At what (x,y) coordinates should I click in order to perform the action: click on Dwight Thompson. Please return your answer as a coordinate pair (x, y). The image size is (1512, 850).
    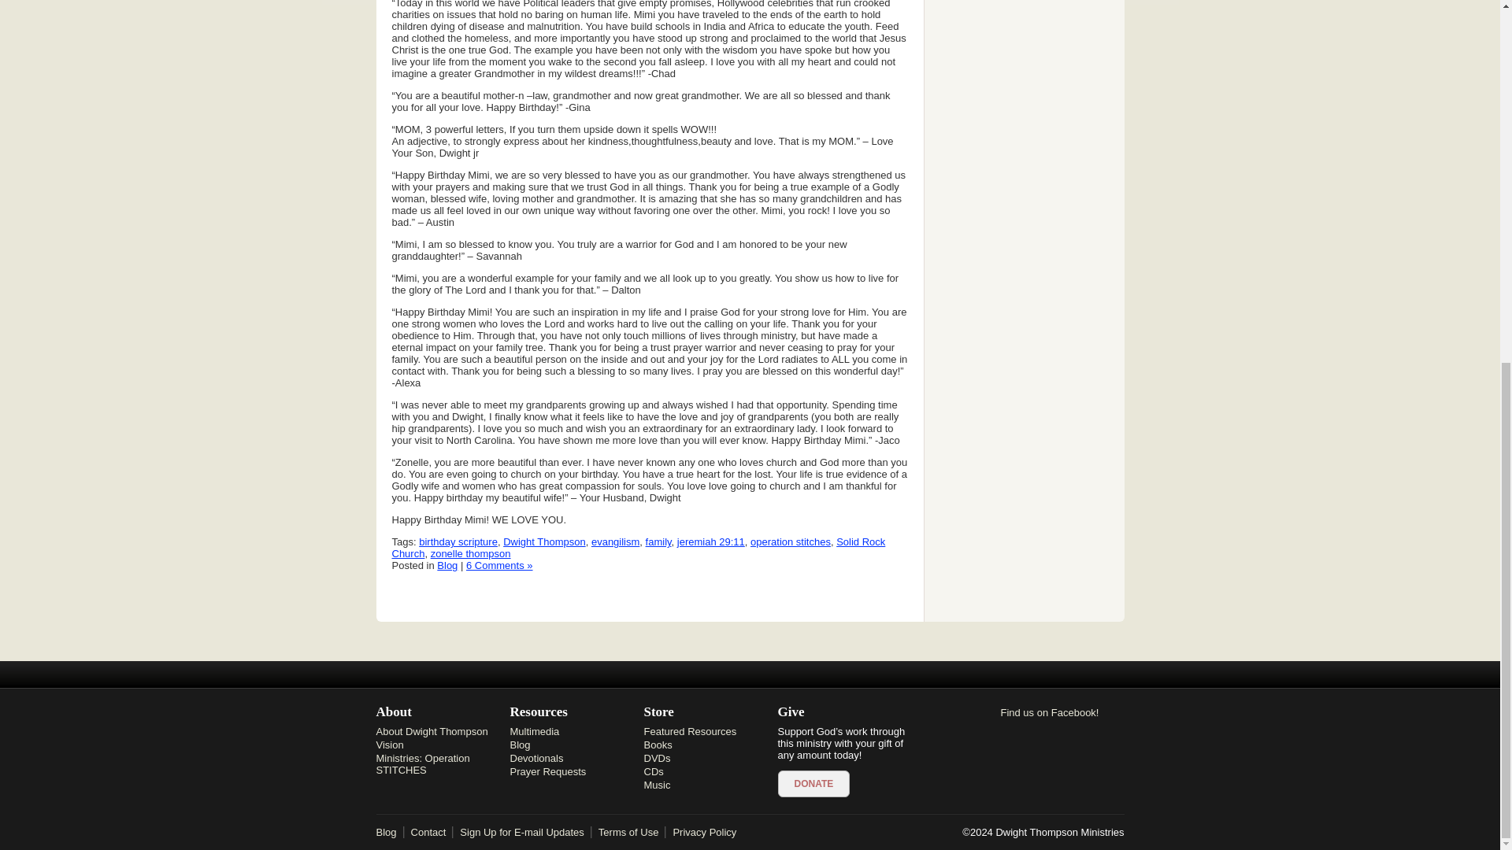
    Looking at the image, I should click on (545, 541).